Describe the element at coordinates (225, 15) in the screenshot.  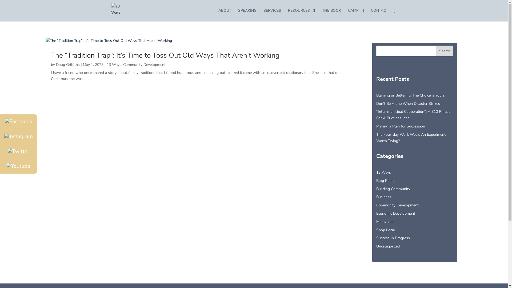
I see `ABOUT` at that location.